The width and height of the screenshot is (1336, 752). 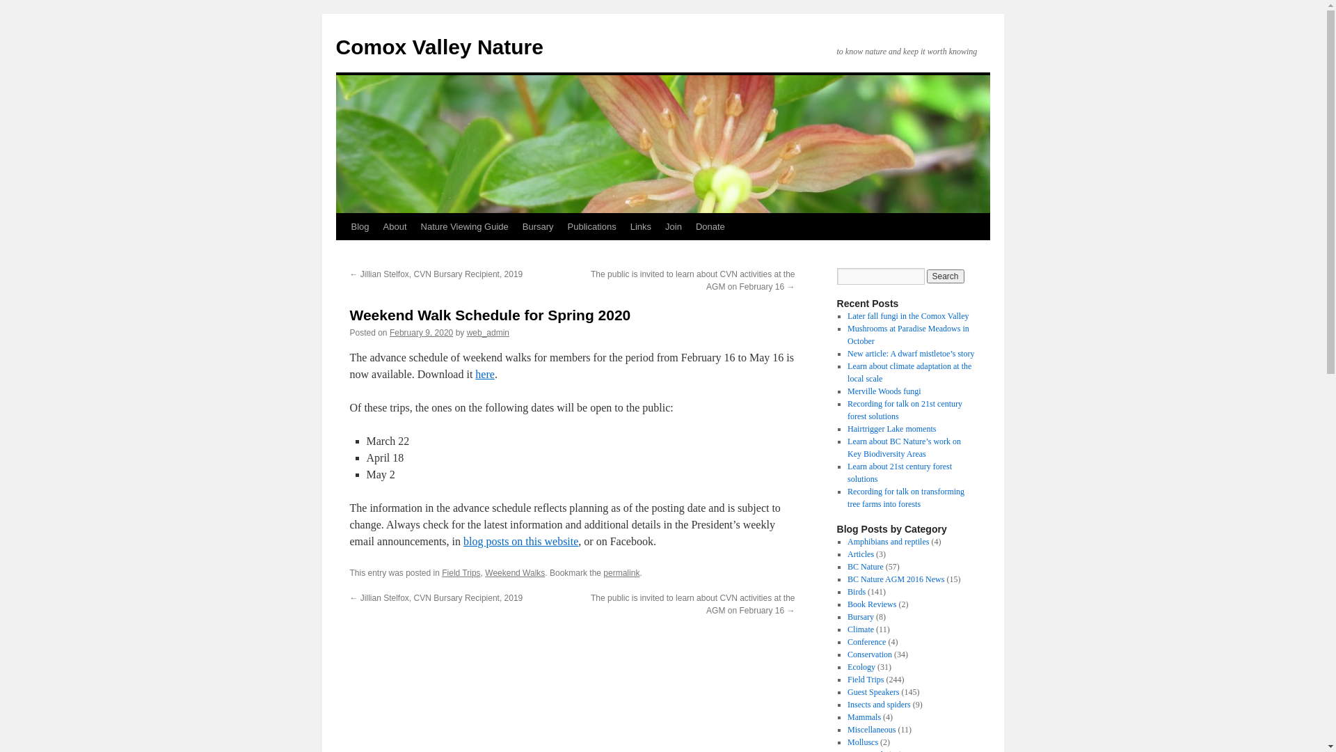 I want to click on Nature Viewing Guide, so click(x=465, y=227).